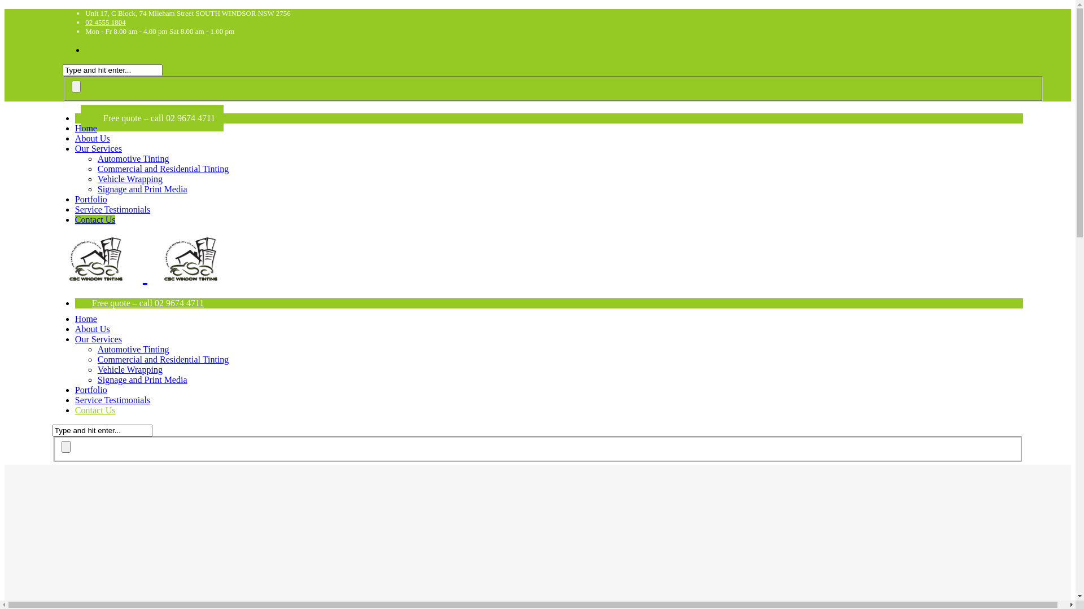 The height and width of the screenshot is (609, 1084). Describe the element at coordinates (91, 390) in the screenshot. I see `Portfolio` at that location.